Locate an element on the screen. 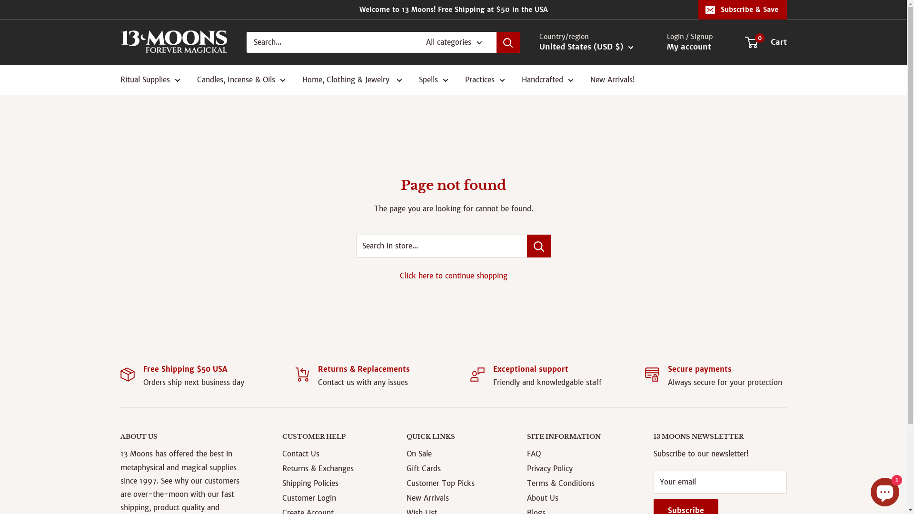 This screenshot has width=914, height=514. Welcome to 13 Moons! Free Shipping at $50 in the USA is located at coordinates (409, 10).